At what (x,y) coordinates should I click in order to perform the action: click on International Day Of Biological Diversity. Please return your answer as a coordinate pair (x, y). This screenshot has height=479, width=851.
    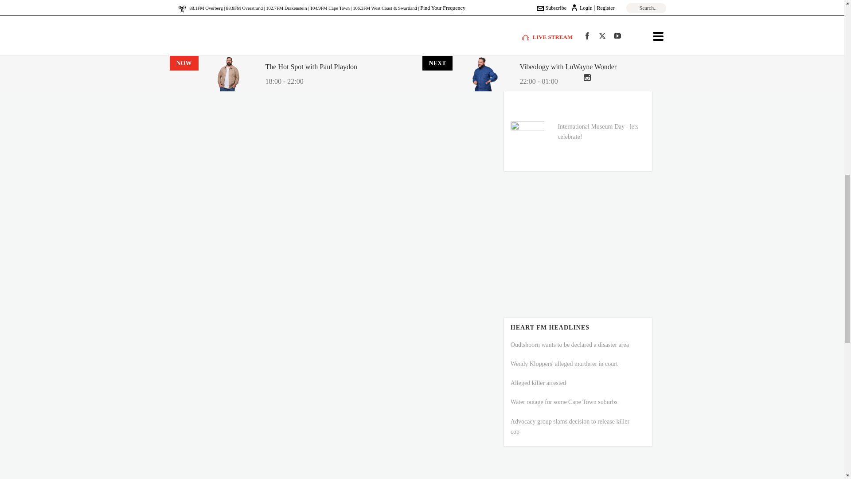
    Looking at the image, I should click on (527, 89).